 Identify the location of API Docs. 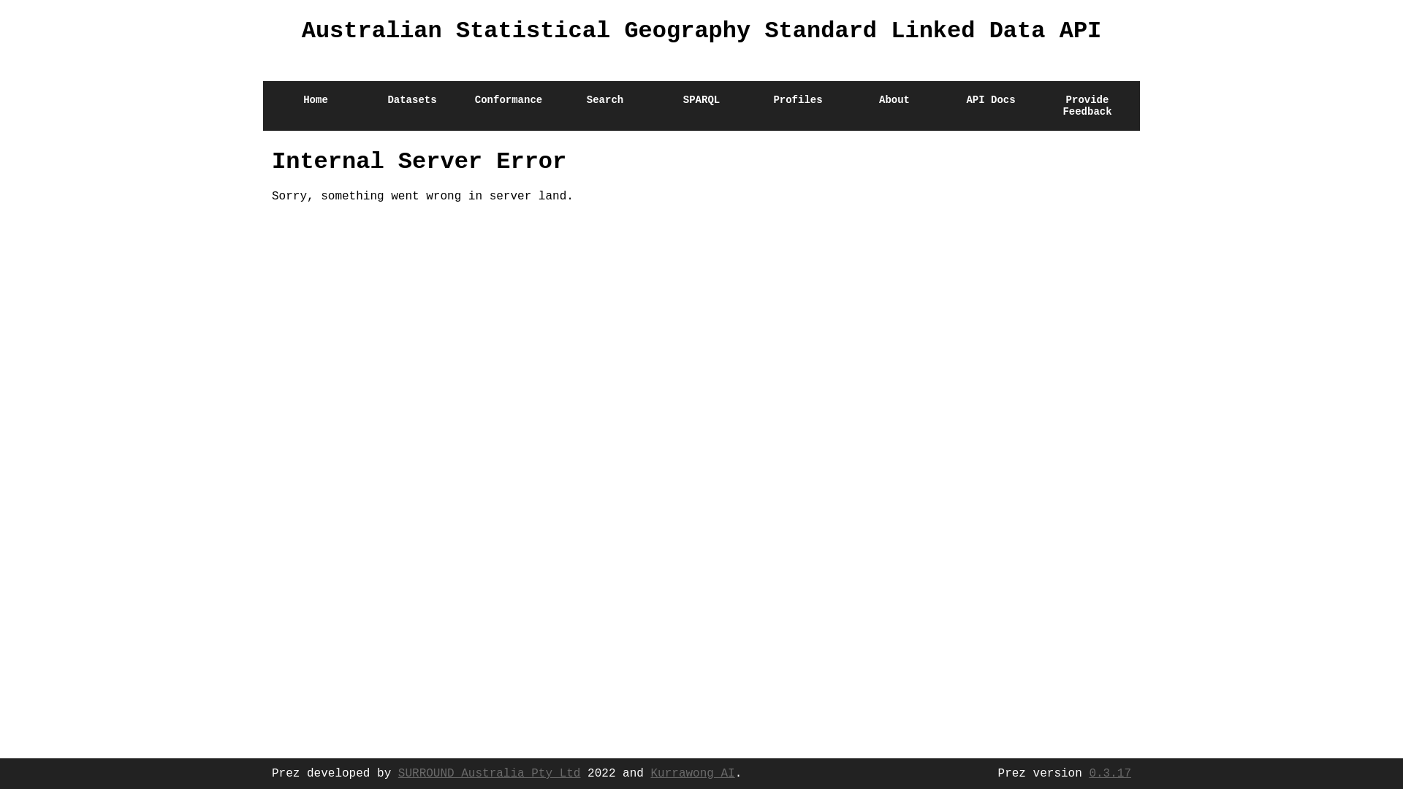
(991, 106).